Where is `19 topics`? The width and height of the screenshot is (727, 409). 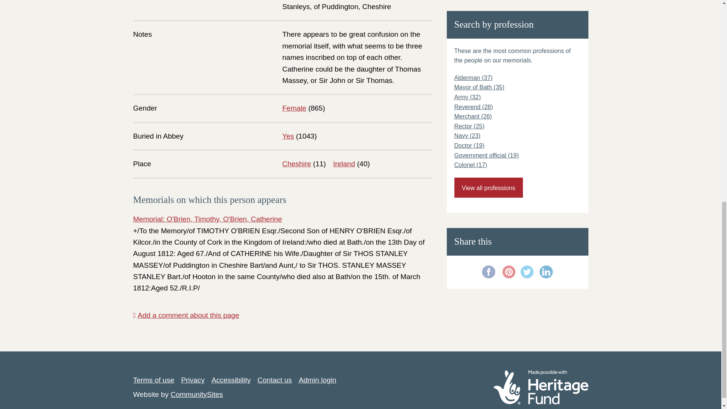 19 topics is located at coordinates (470, 145).